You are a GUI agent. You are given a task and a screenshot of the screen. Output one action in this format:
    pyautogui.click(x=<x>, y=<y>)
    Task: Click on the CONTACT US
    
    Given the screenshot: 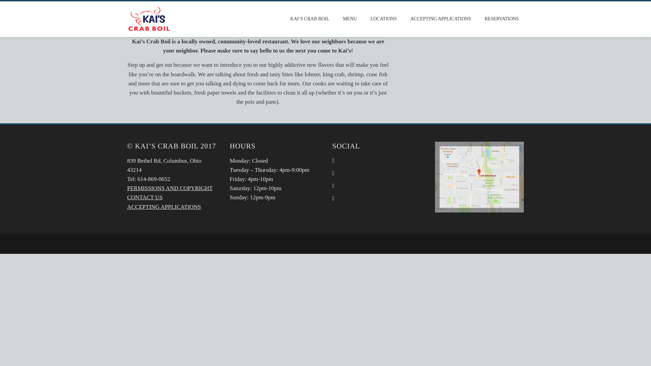 What is the action you would take?
    pyautogui.click(x=145, y=197)
    